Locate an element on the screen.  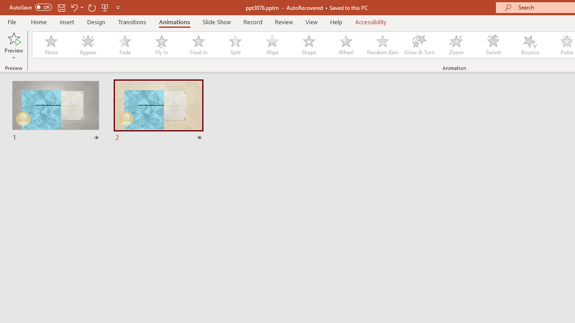
Float In is located at coordinates (198, 45).